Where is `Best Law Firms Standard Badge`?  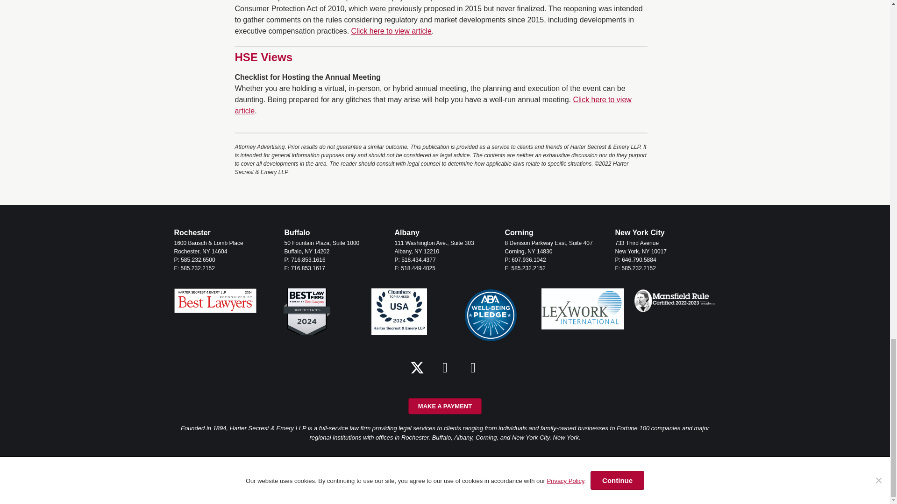
Best Law Firms Standard Badge is located at coordinates (306, 312).